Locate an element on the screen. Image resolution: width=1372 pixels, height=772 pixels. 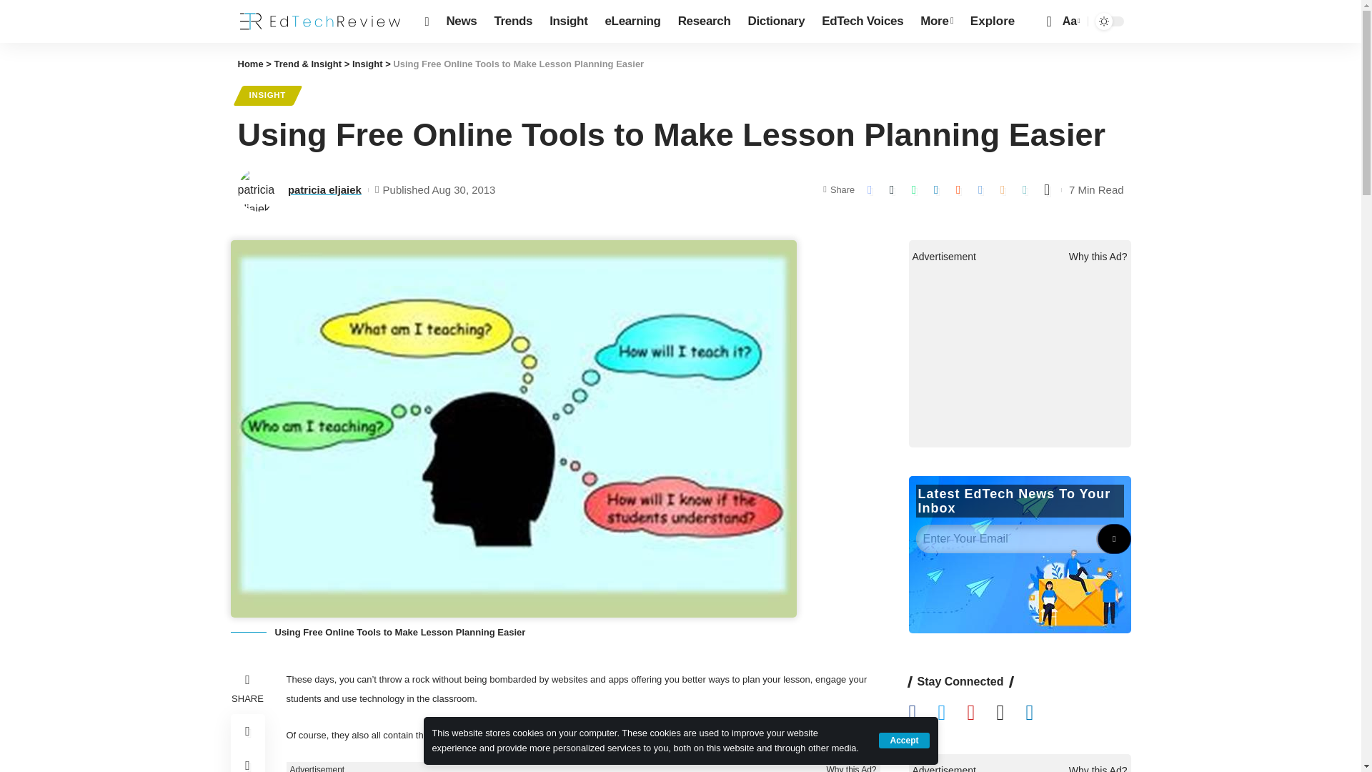
Follow EdTechReview on Instagram is located at coordinates (1010, 713).